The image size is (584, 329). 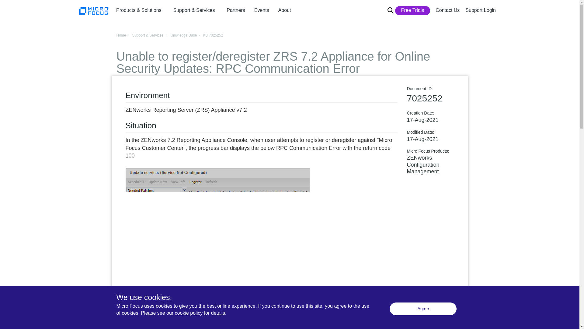 What do you see at coordinates (423, 309) in the screenshot?
I see `Agree` at bounding box center [423, 309].